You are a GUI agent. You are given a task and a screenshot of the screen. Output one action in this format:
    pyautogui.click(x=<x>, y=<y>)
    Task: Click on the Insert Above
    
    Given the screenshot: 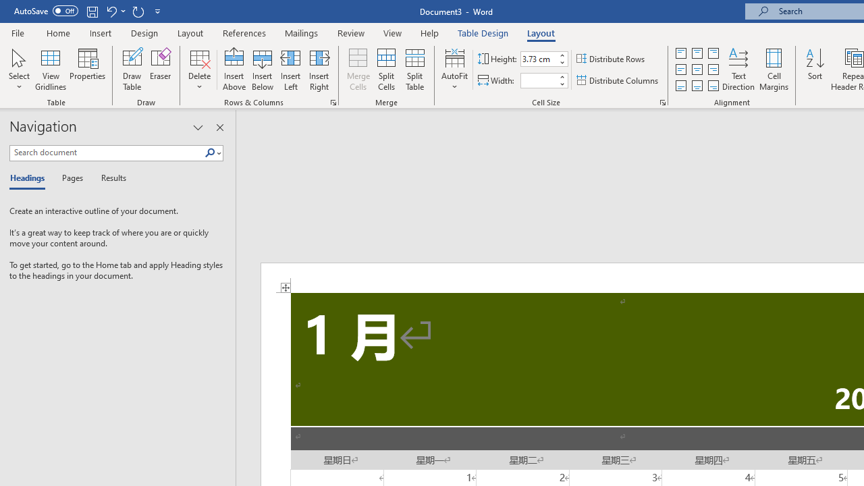 What is the action you would take?
    pyautogui.click(x=234, y=69)
    